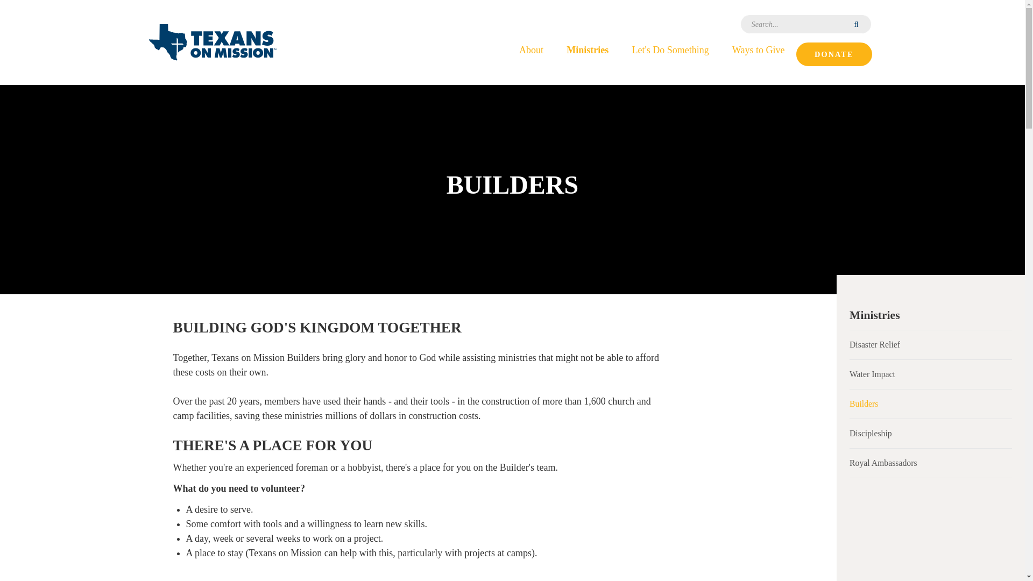  I want to click on Water Impact, so click(931, 374).